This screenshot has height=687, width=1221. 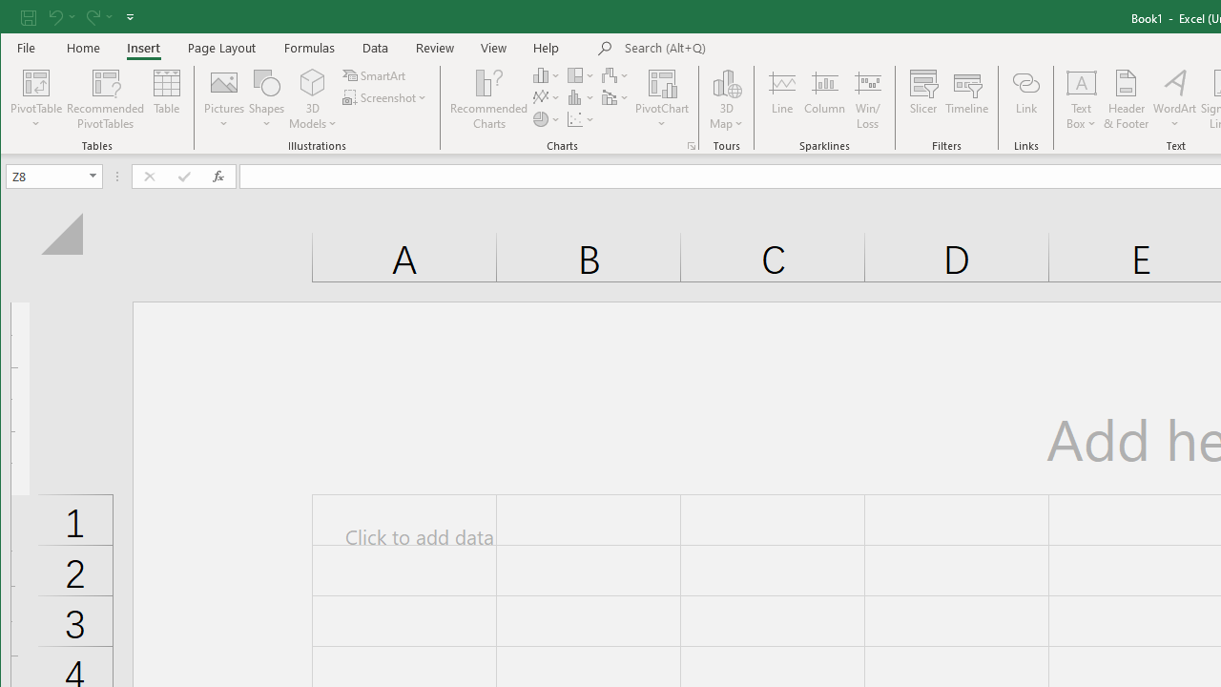 What do you see at coordinates (727, 99) in the screenshot?
I see `3D Map` at bounding box center [727, 99].